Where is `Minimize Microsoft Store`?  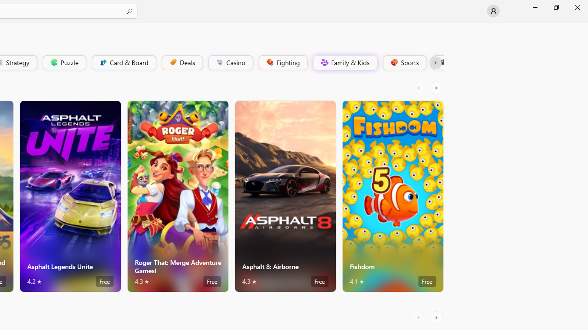
Minimize Microsoft Store is located at coordinates (535, 7).